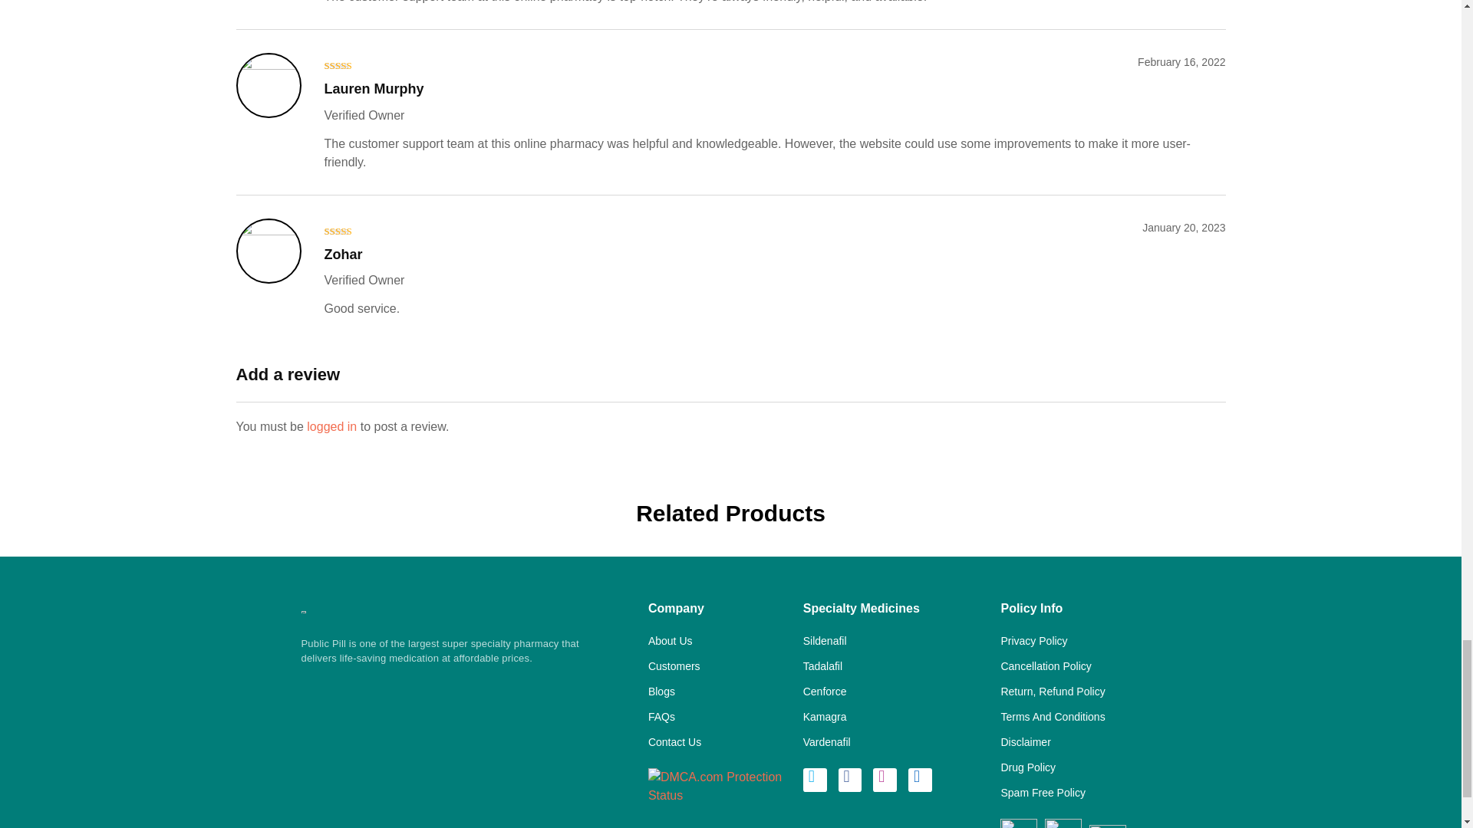 The width and height of the screenshot is (1473, 828). Describe the element at coordinates (718, 785) in the screenshot. I see `DMCA.com Protection Status` at that location.